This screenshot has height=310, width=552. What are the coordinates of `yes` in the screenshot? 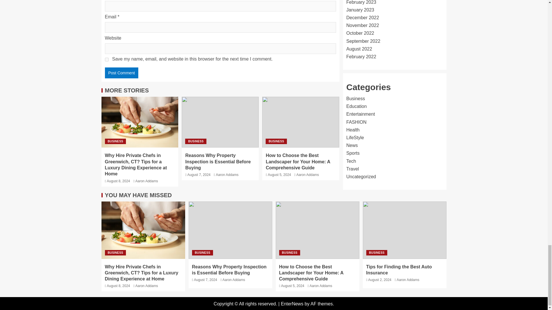 It's located at (106, 59).